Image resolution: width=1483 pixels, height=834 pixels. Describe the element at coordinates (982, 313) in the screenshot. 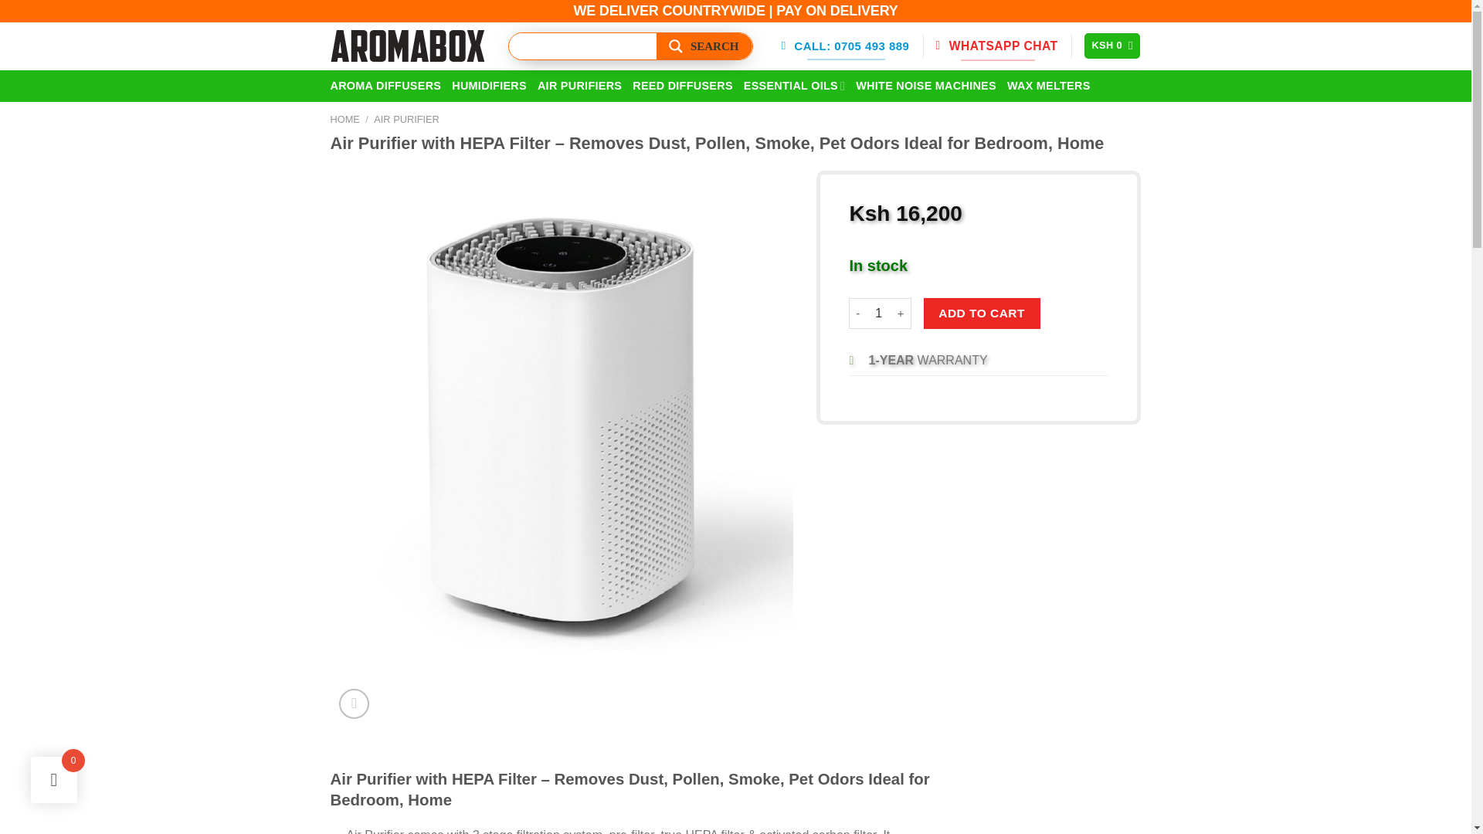

I see `ADD TO CART` at that location.